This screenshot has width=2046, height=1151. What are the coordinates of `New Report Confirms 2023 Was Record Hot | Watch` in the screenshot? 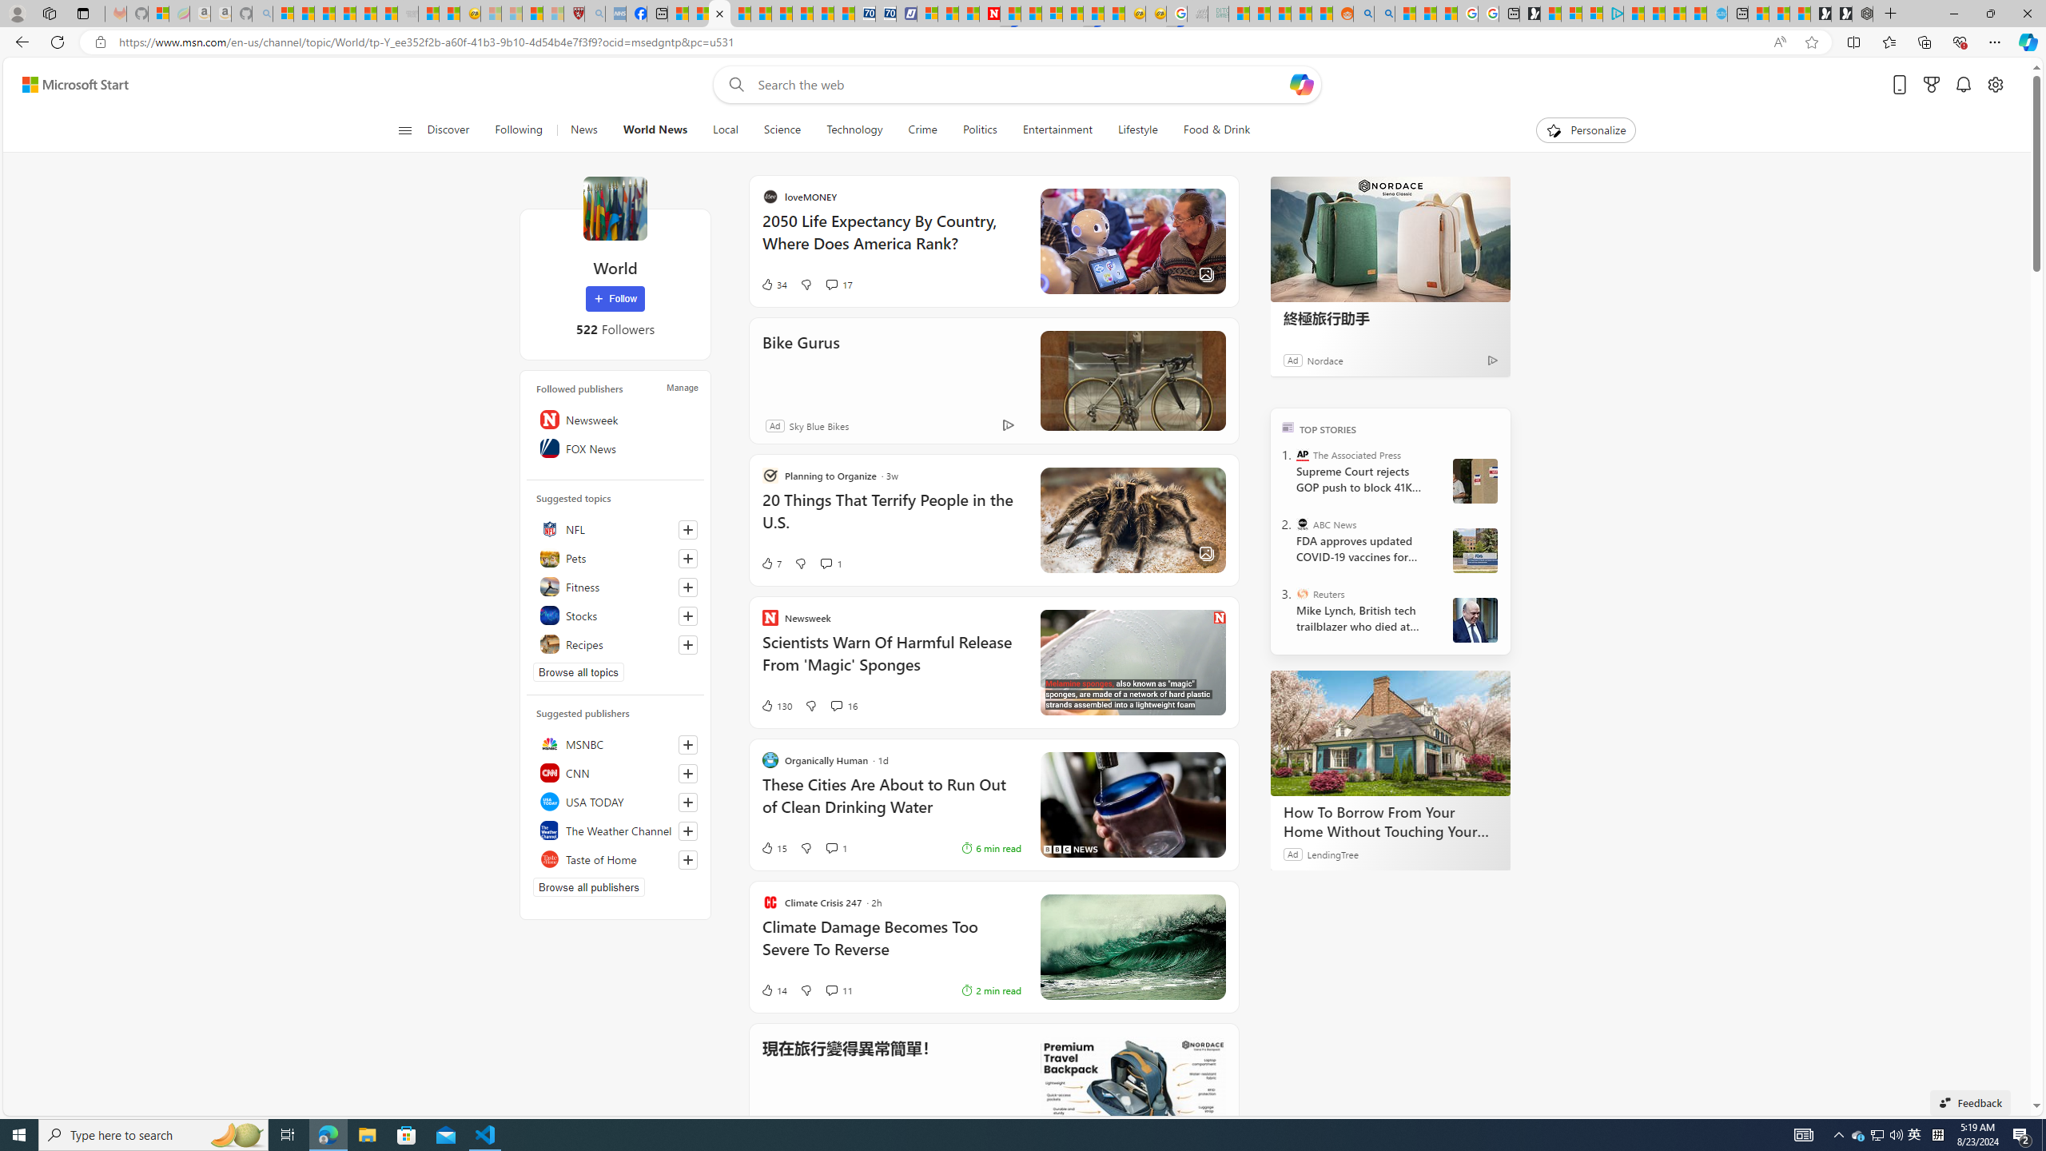 It's located at (367, 14).